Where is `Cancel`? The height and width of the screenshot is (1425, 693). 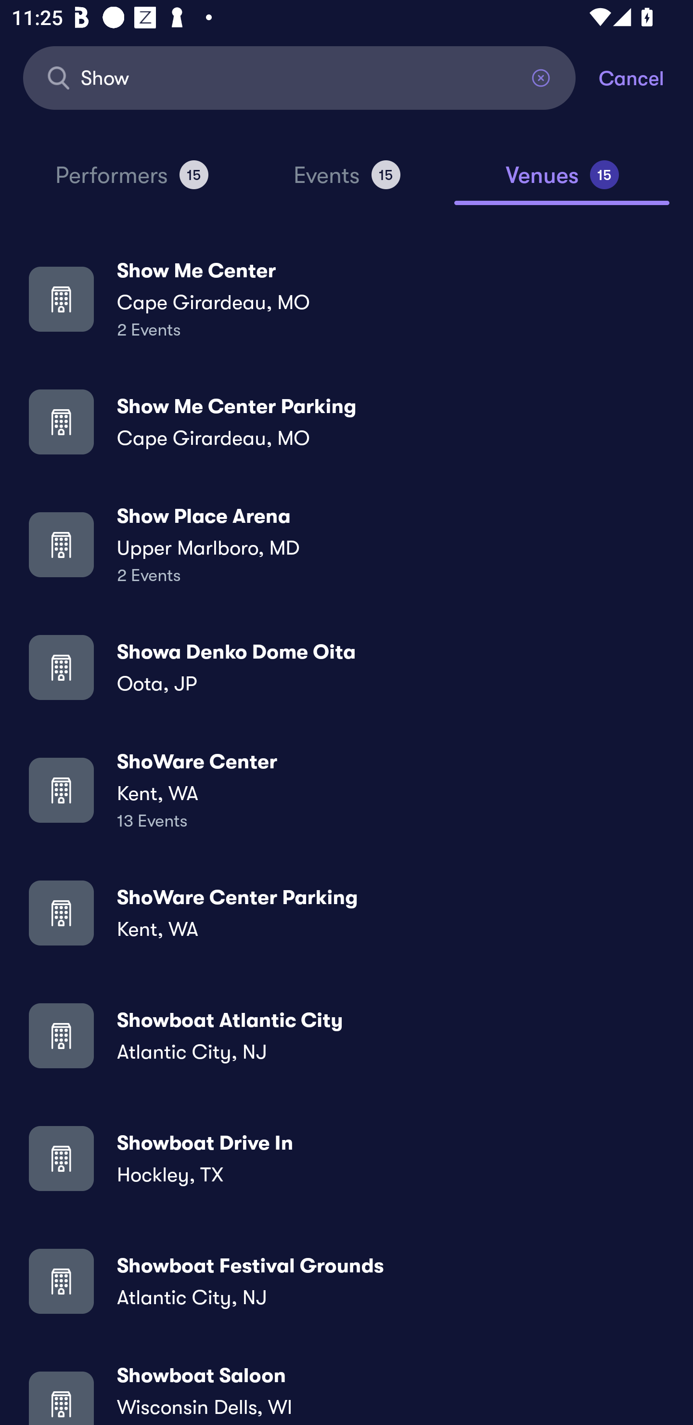
Cancel is located at coordinates (646, 77).